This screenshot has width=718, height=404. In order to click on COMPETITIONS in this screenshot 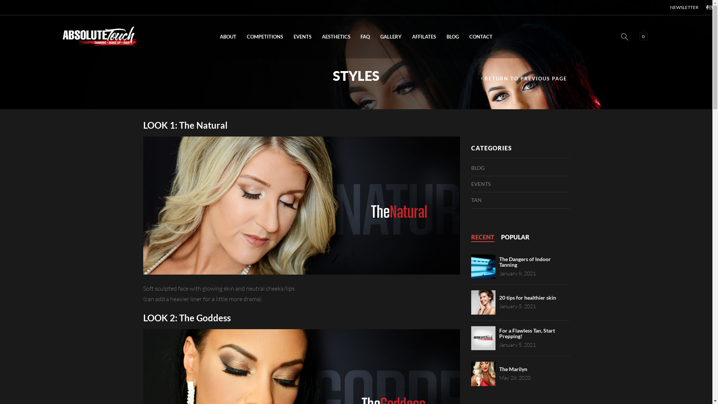, I will do `click(265, 37)`.